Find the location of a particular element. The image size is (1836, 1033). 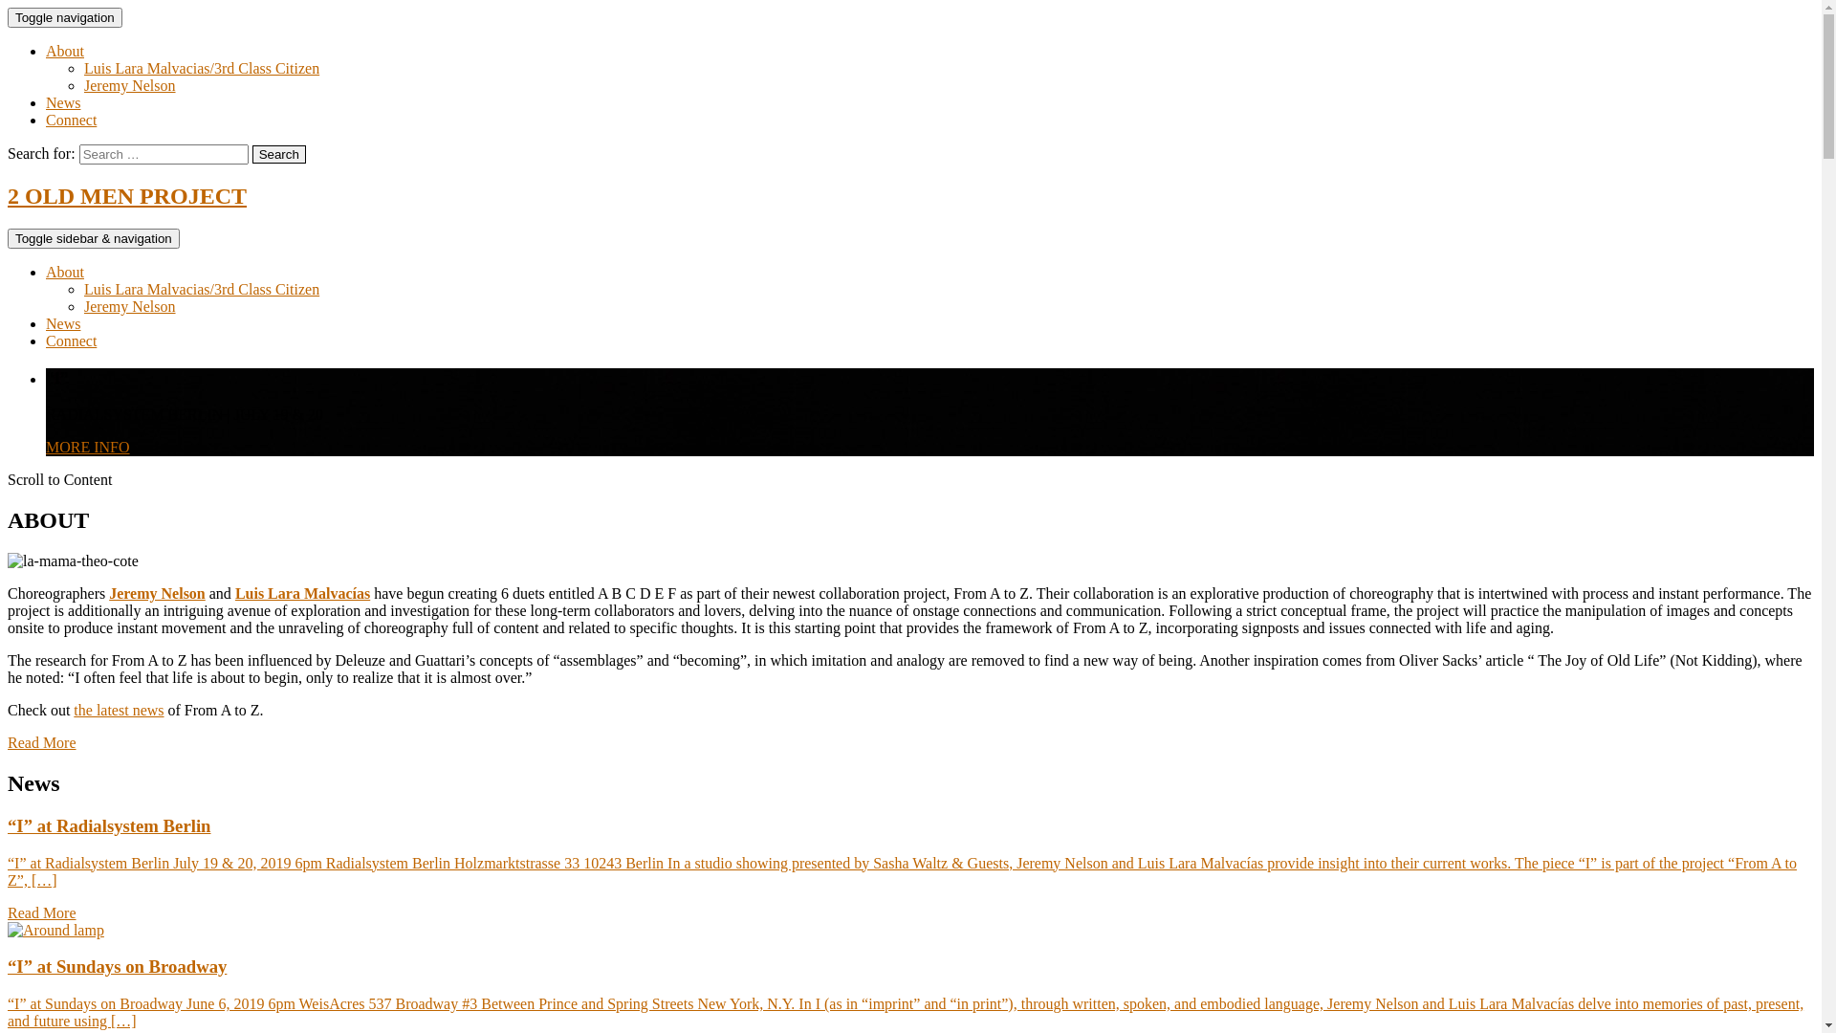

Jeremy Nelson is located at coordinates (130, 86).